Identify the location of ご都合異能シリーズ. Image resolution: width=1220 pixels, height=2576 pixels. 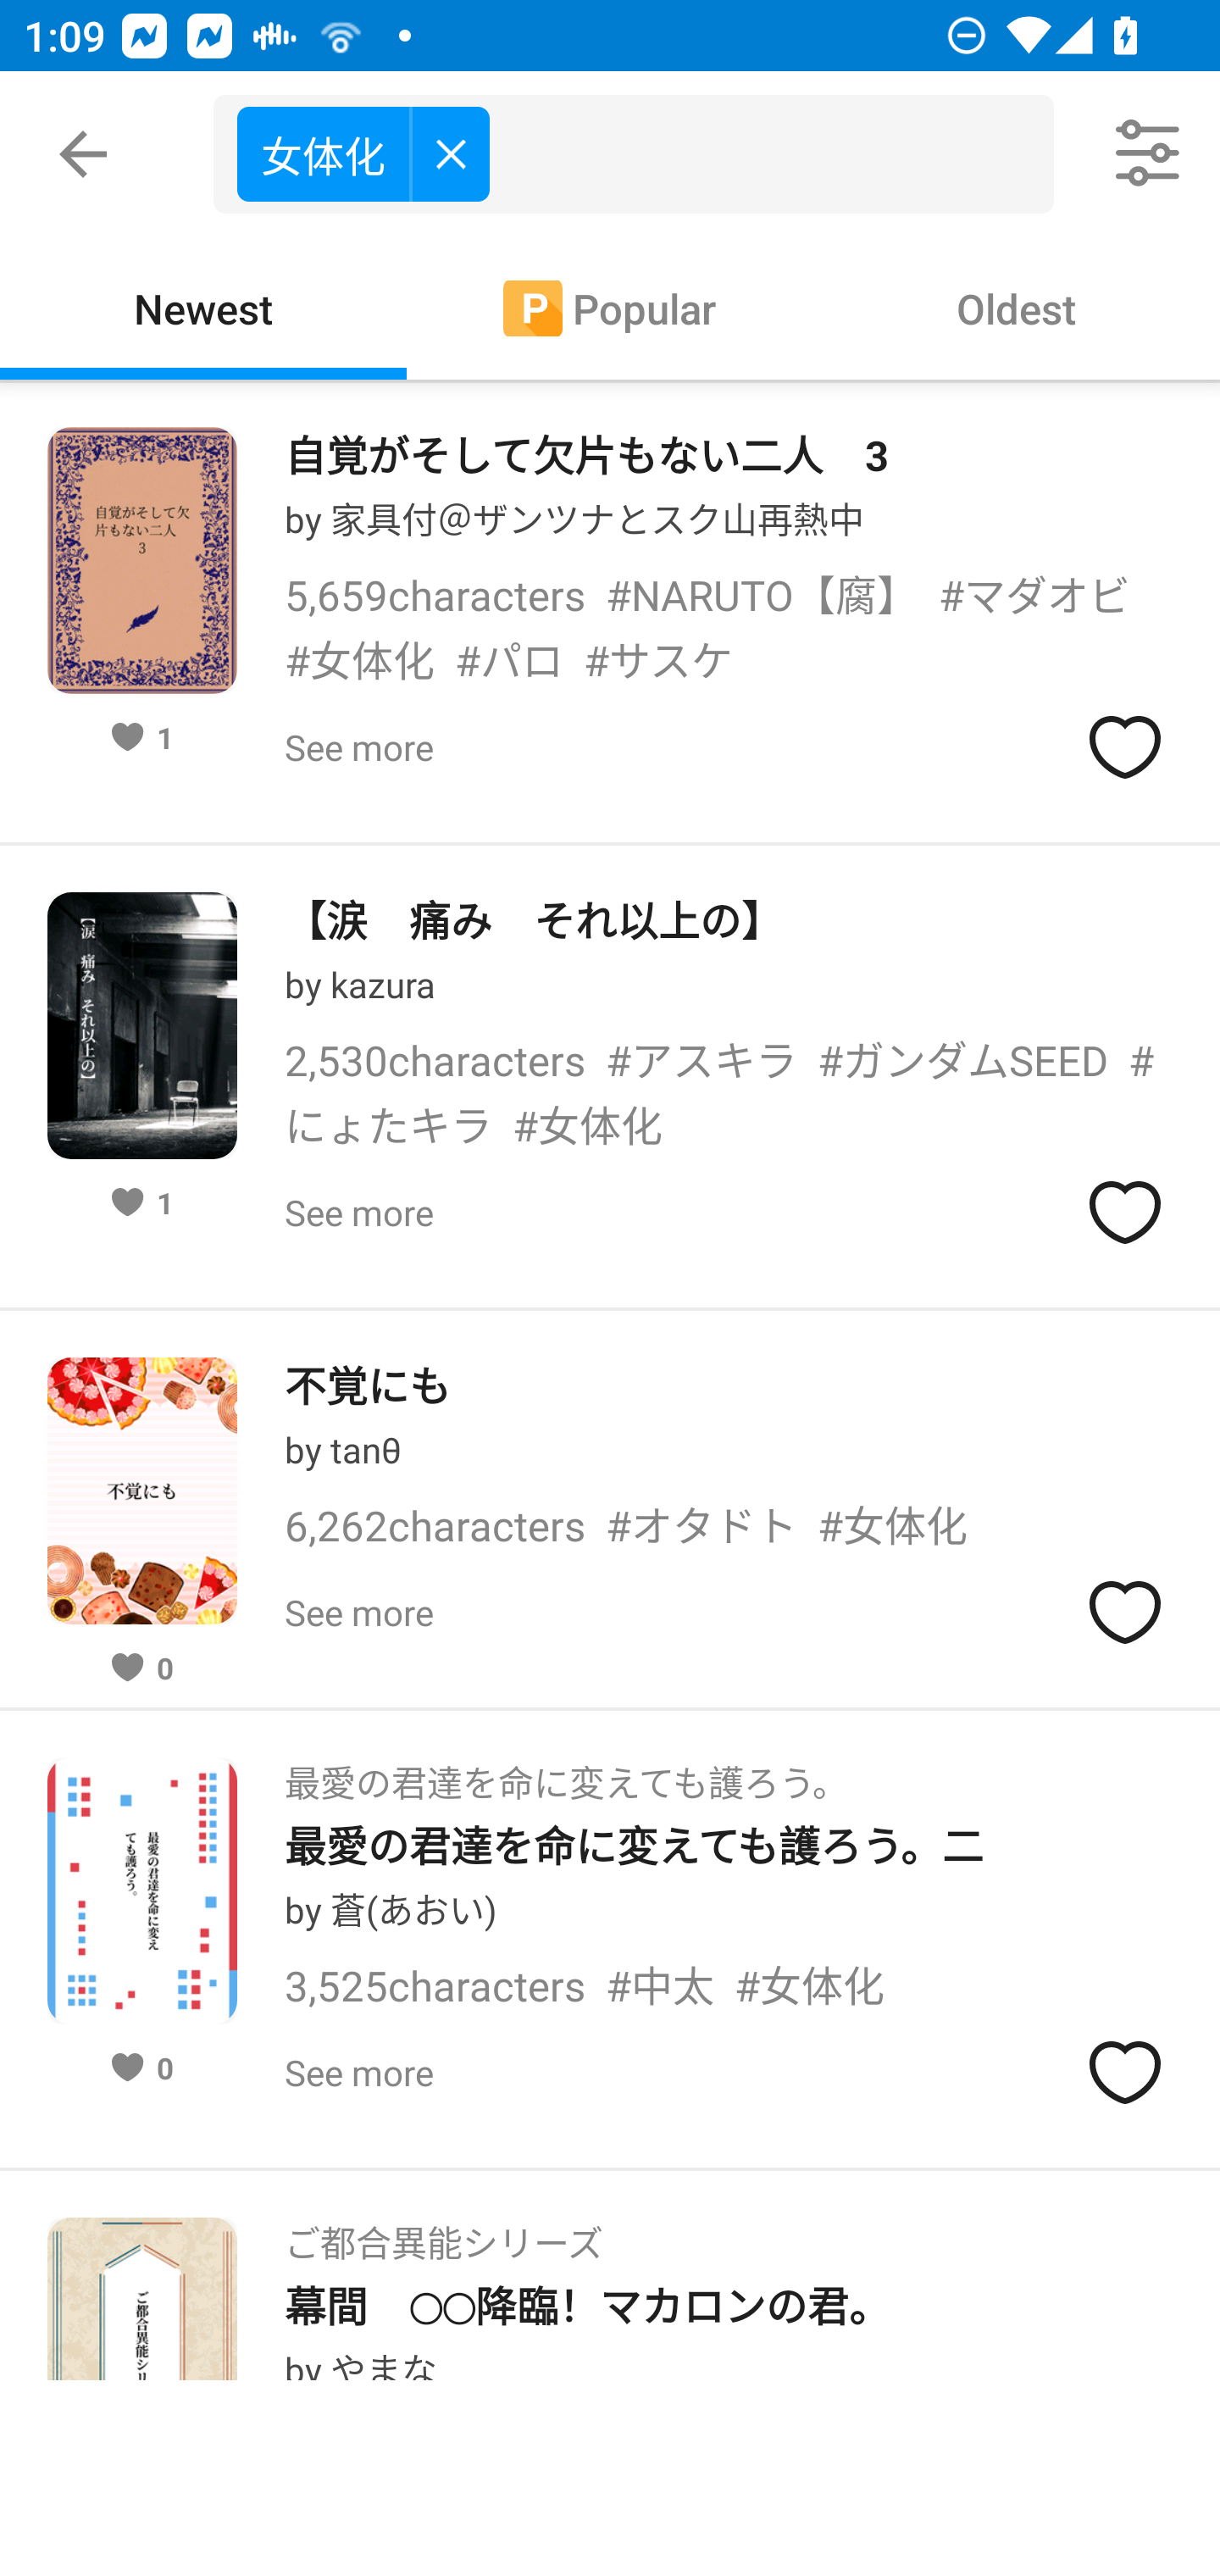
(443, 2234).